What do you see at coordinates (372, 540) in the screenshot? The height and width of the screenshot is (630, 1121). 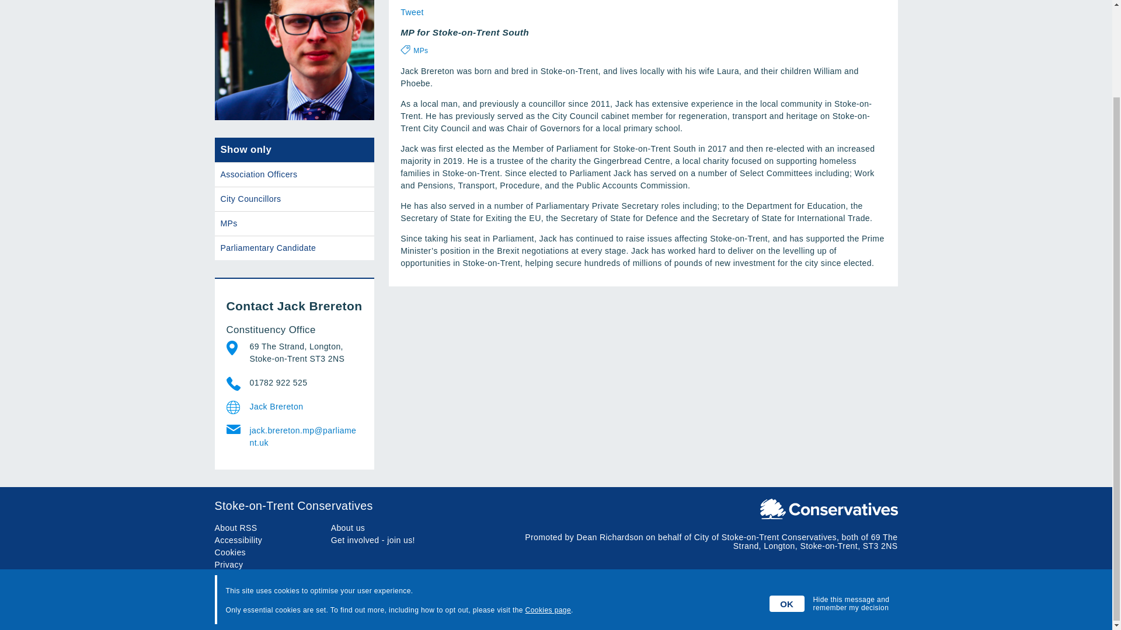 I see `Get involved - join us!` at bounding box center [372, 540].